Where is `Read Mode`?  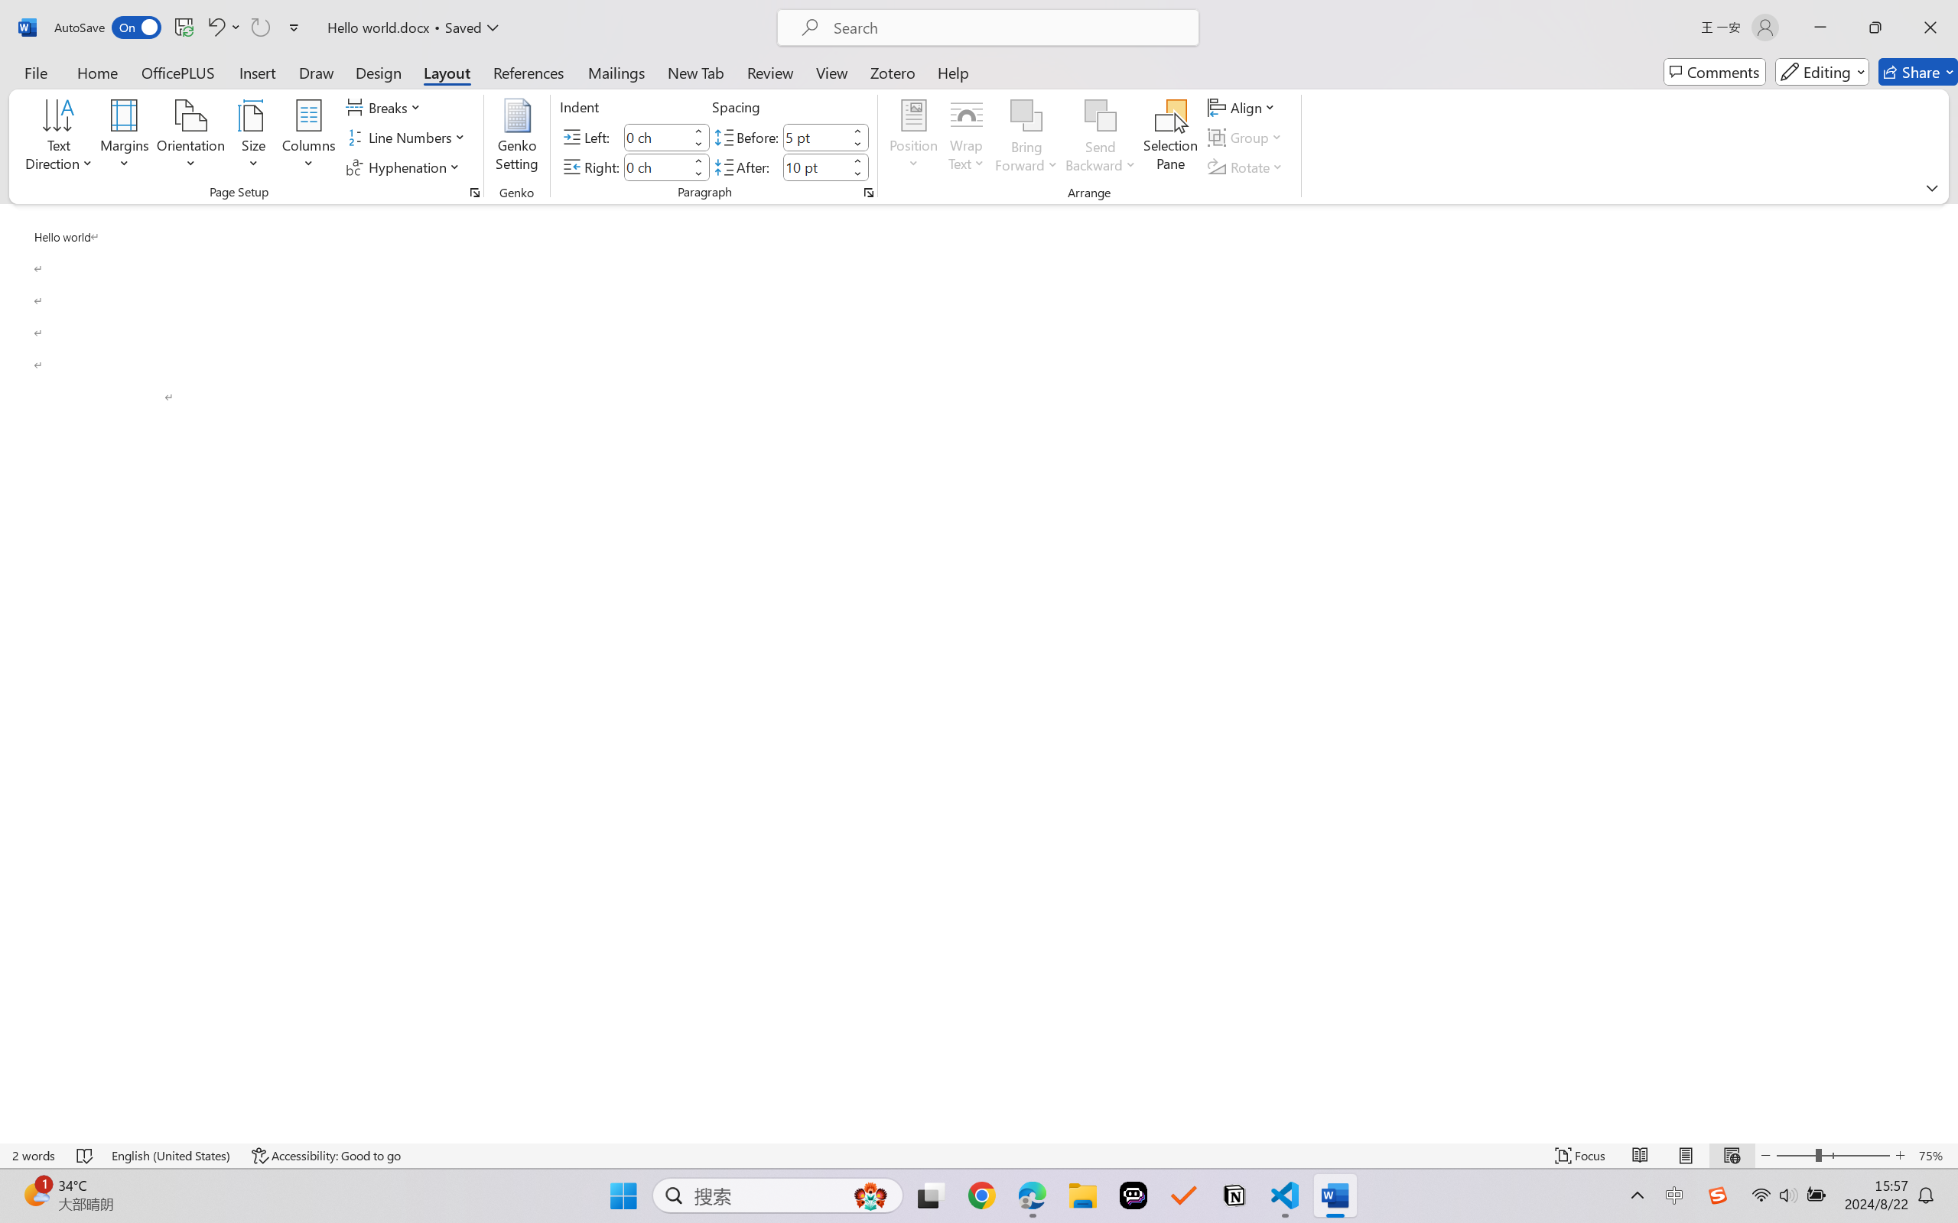 Read Mode is located at coordinates (1641, 1156).